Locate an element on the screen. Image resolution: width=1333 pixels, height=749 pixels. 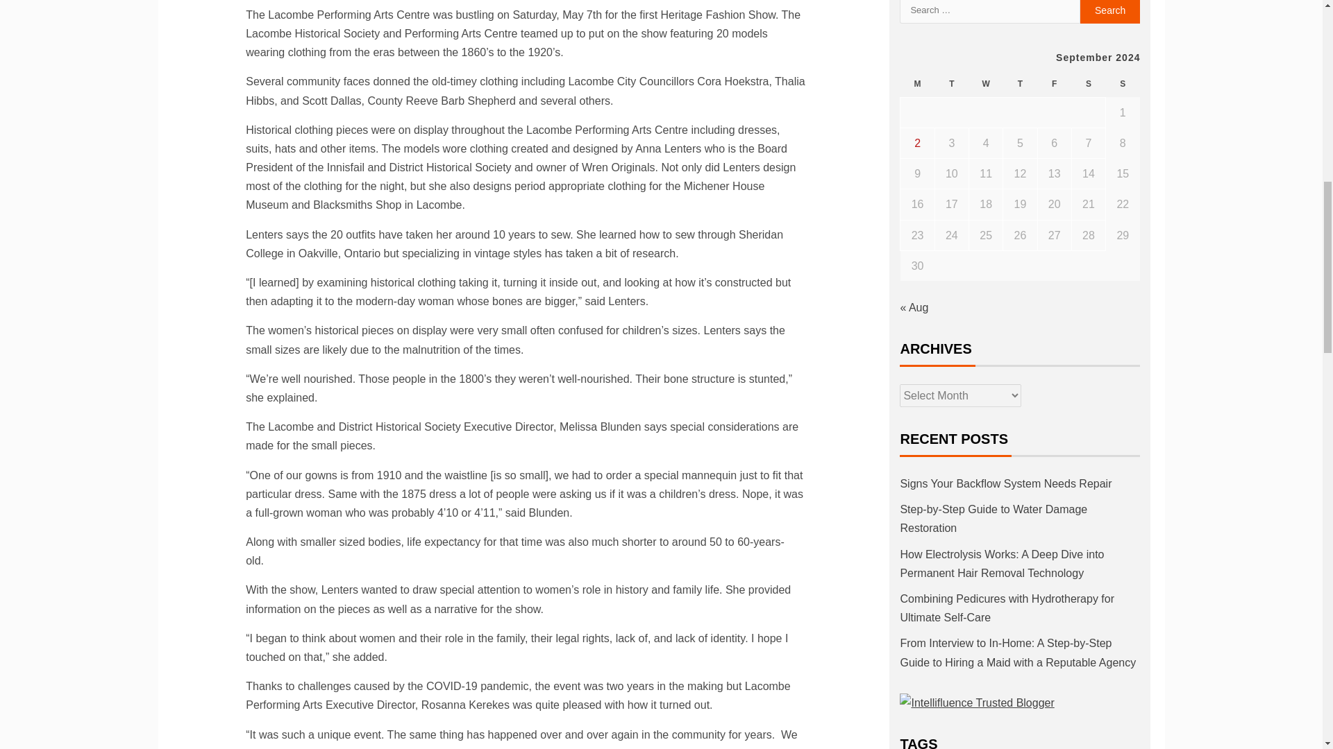
Friday is located at coordinates (1054, 84).